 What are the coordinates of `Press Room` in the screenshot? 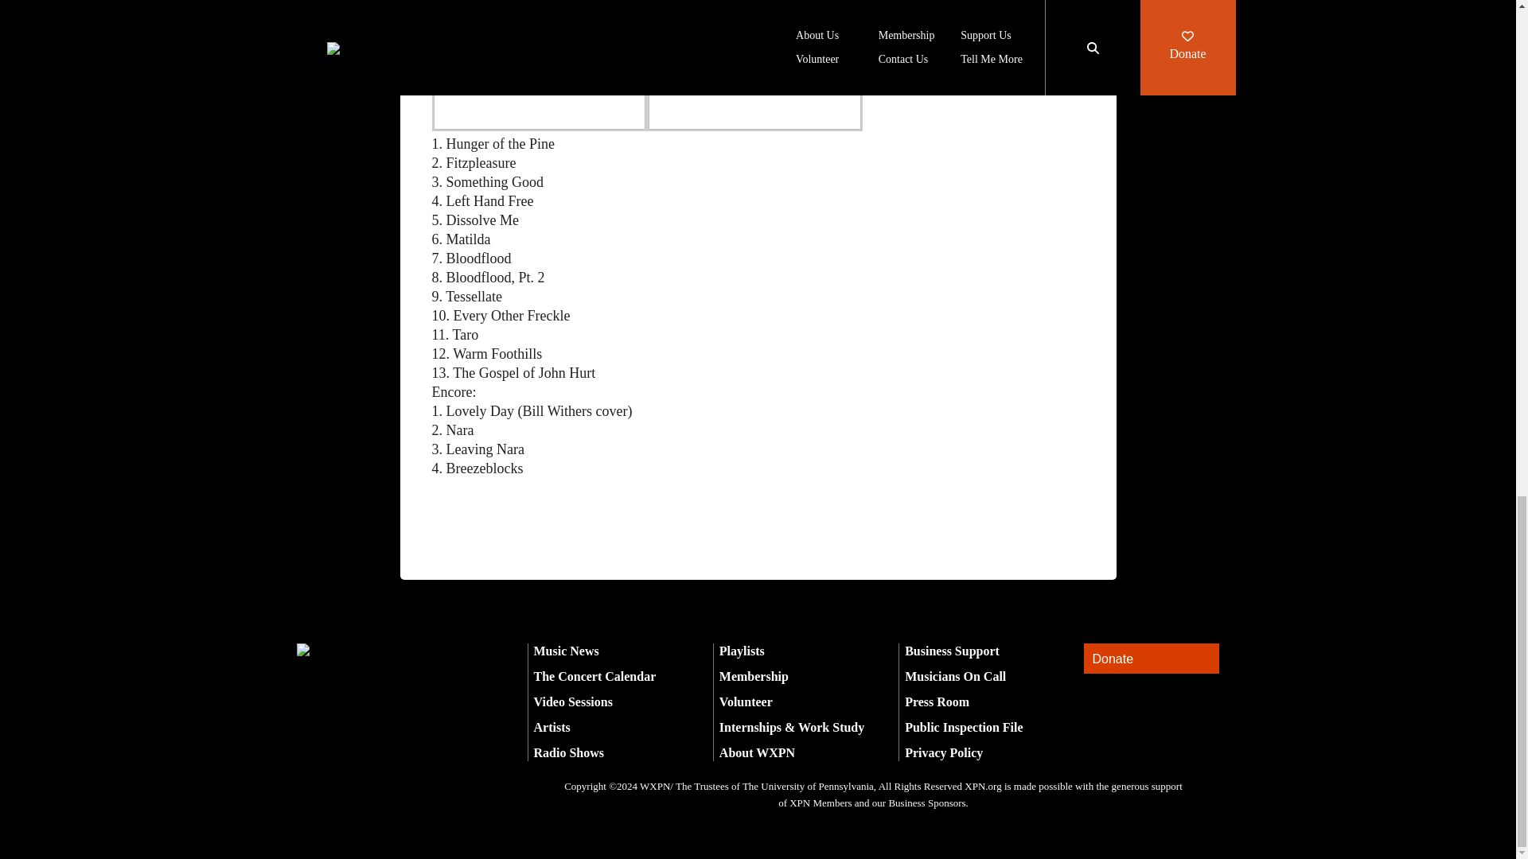 It's located at (936, 702).